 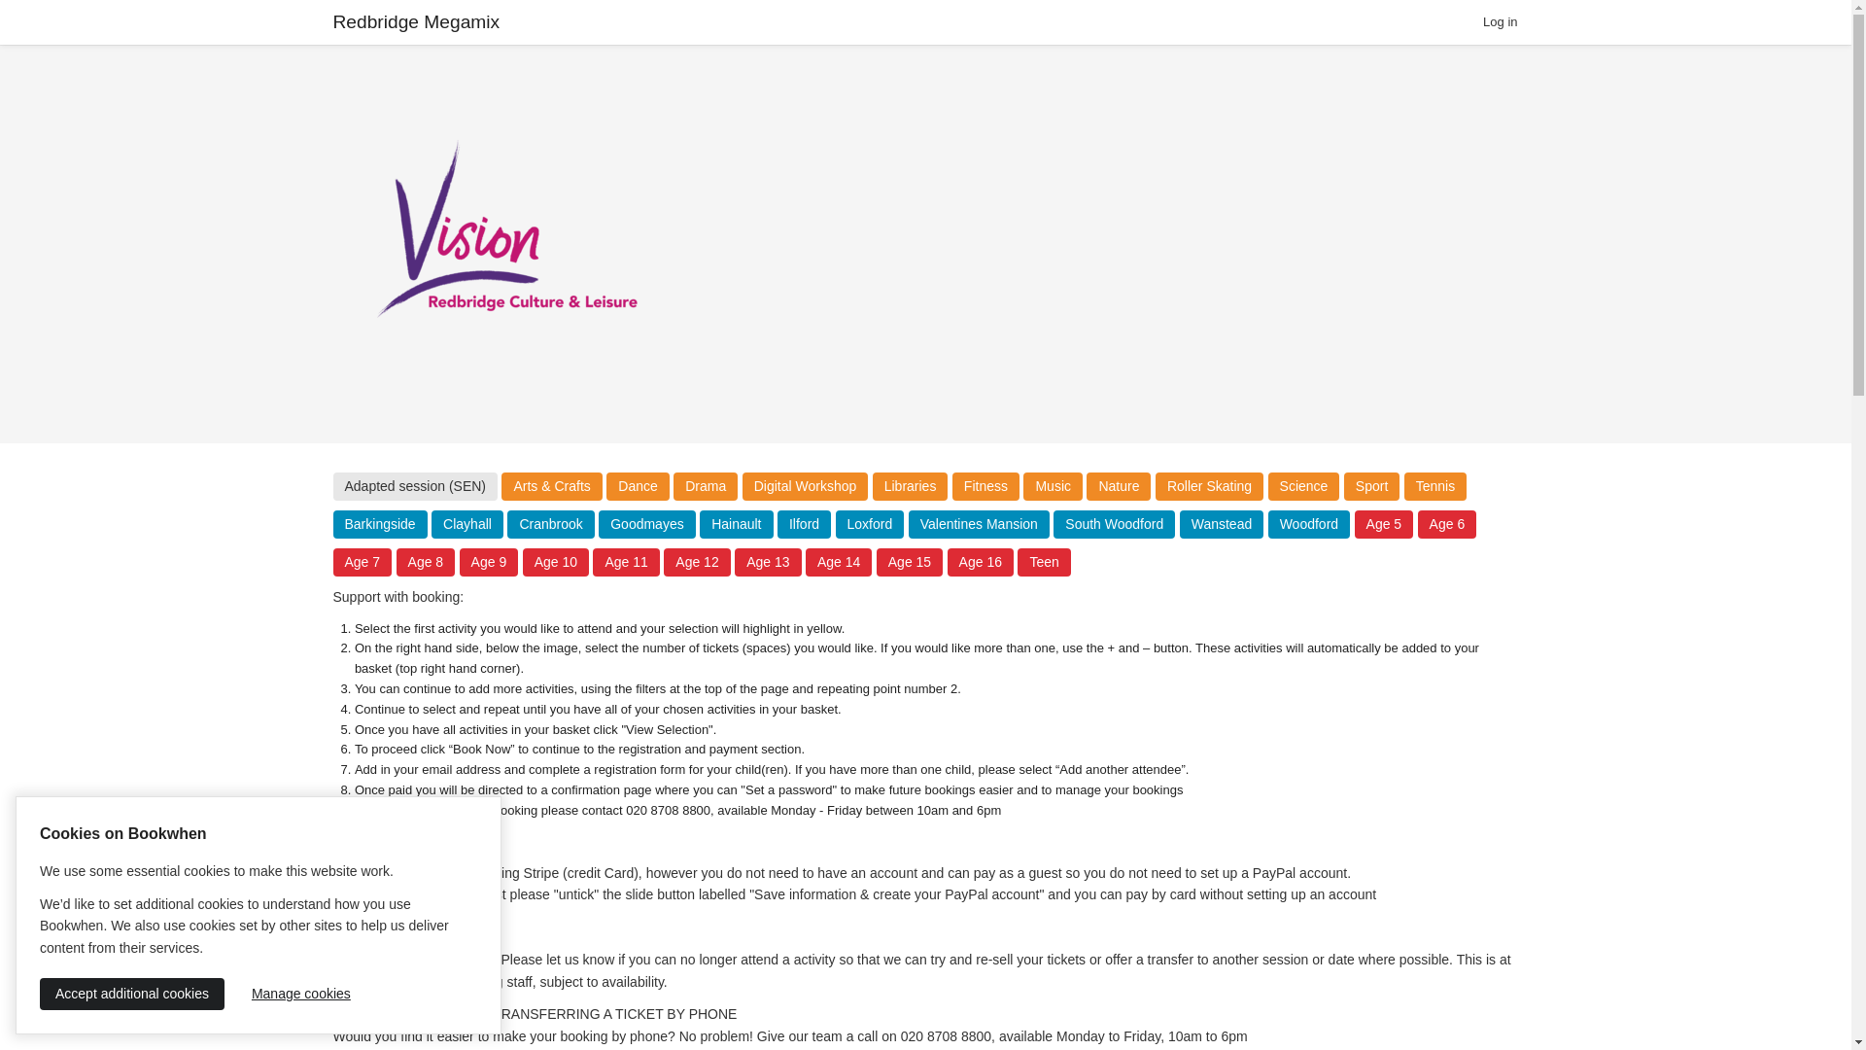 What do you see at coordinates (488, 562) in the screenshot?
I see `Age 9` at bounding box center [488, 562].